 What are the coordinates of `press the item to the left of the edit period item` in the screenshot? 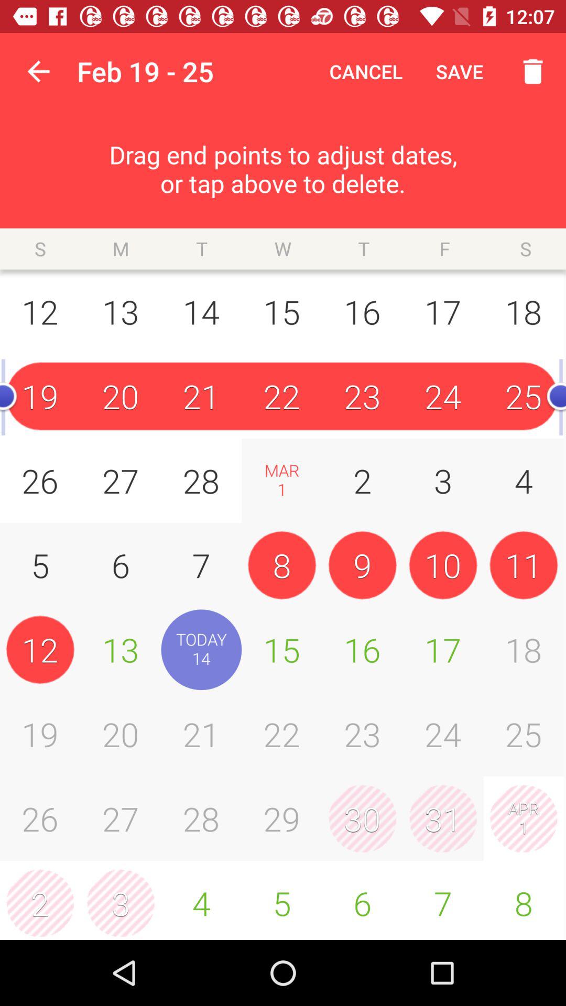 It's located at (38, 71).